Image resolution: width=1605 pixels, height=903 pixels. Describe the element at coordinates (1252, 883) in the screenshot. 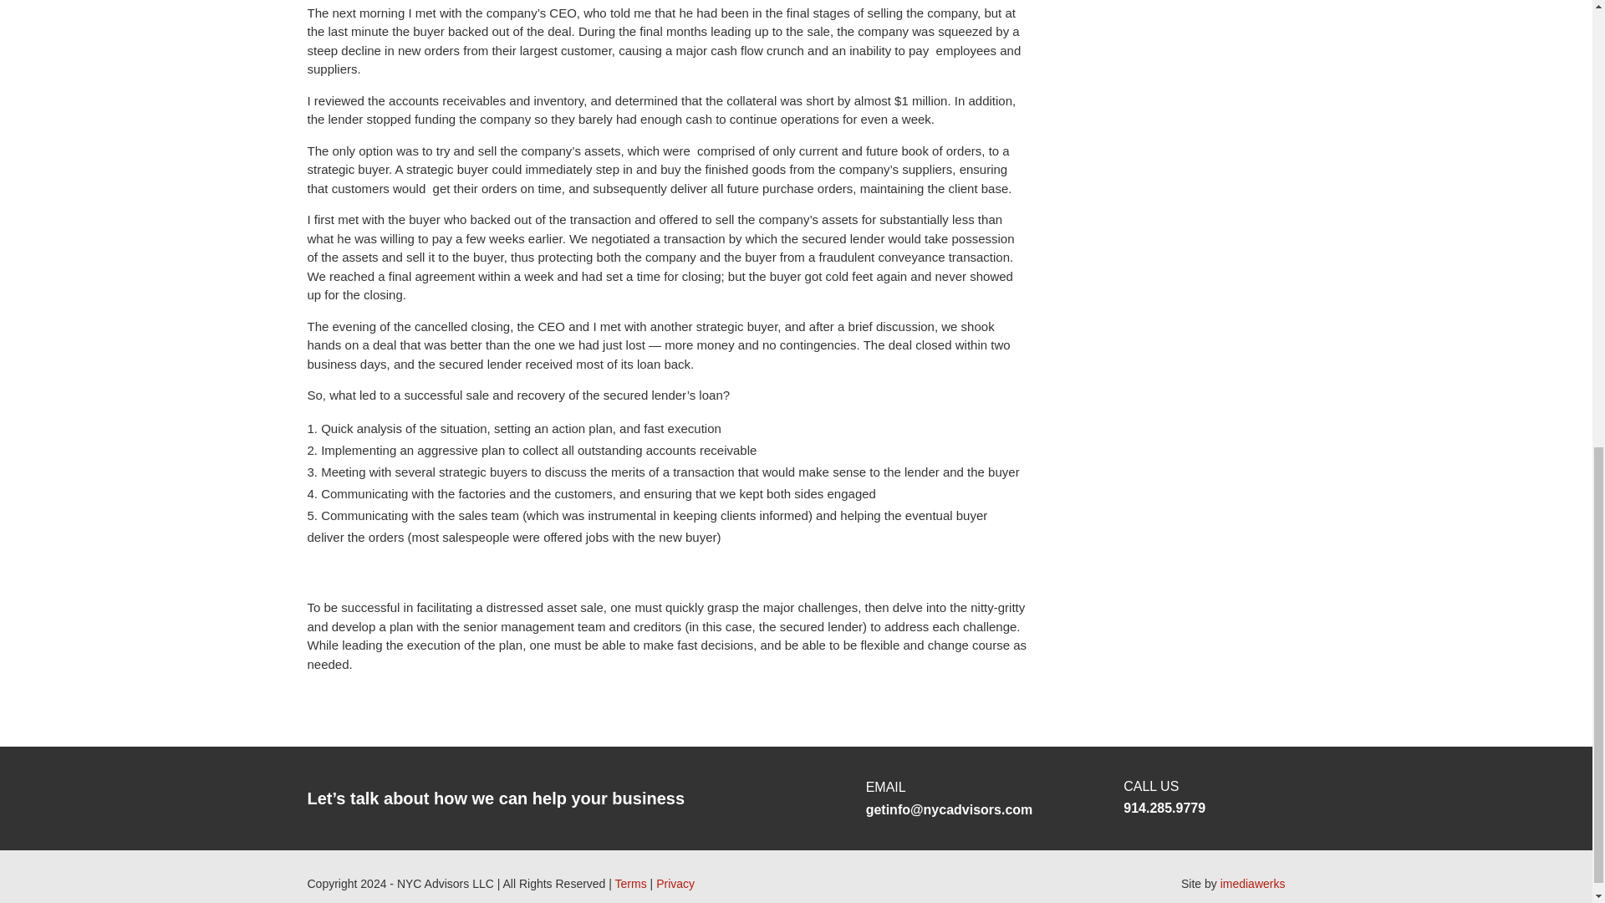

I see `imediawerks` at that location.